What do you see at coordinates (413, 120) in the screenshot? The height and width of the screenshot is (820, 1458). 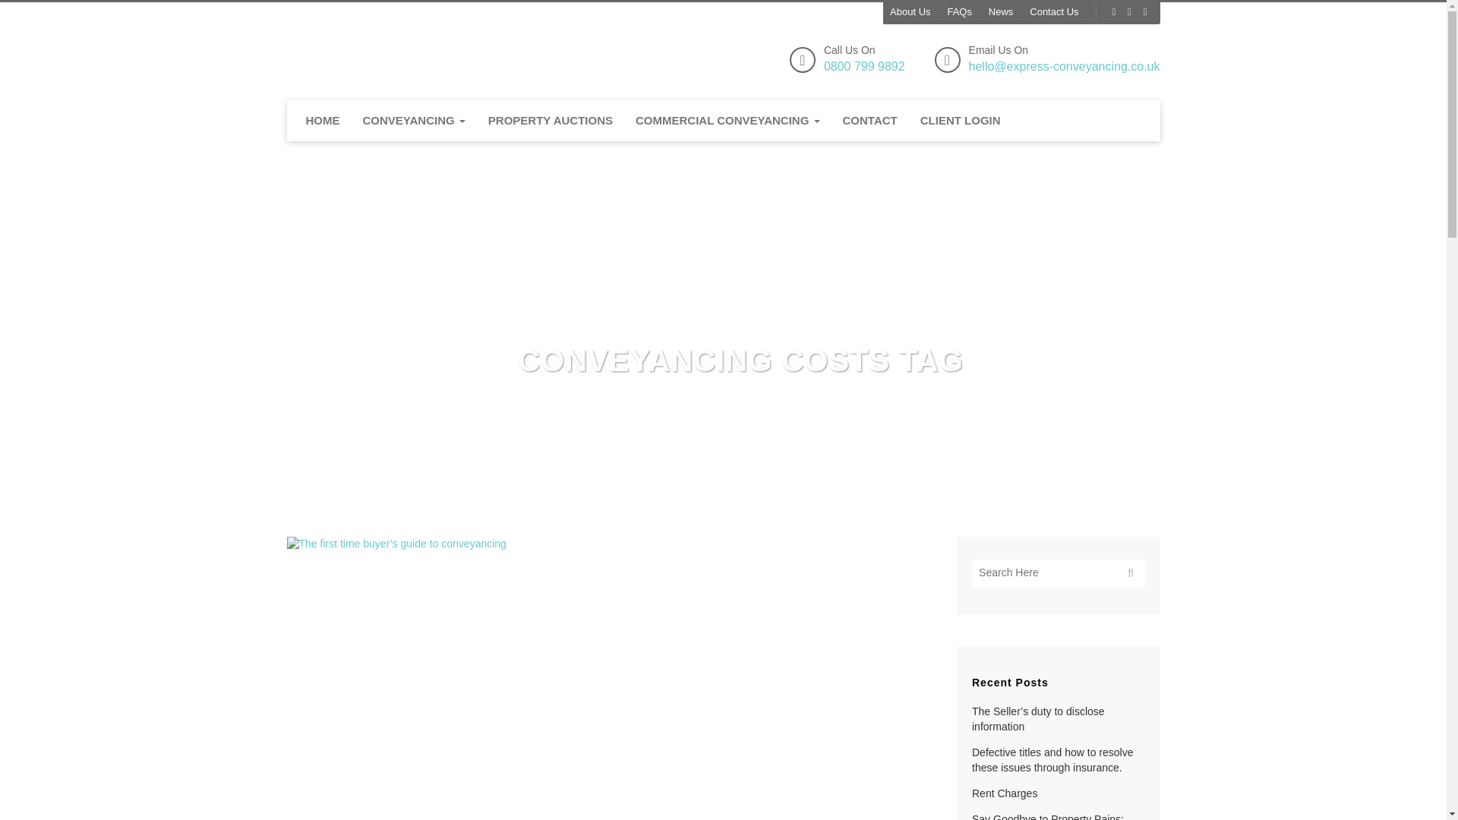 I see `PROPERTY AUCTIONS` at bounding box center [413, 120].